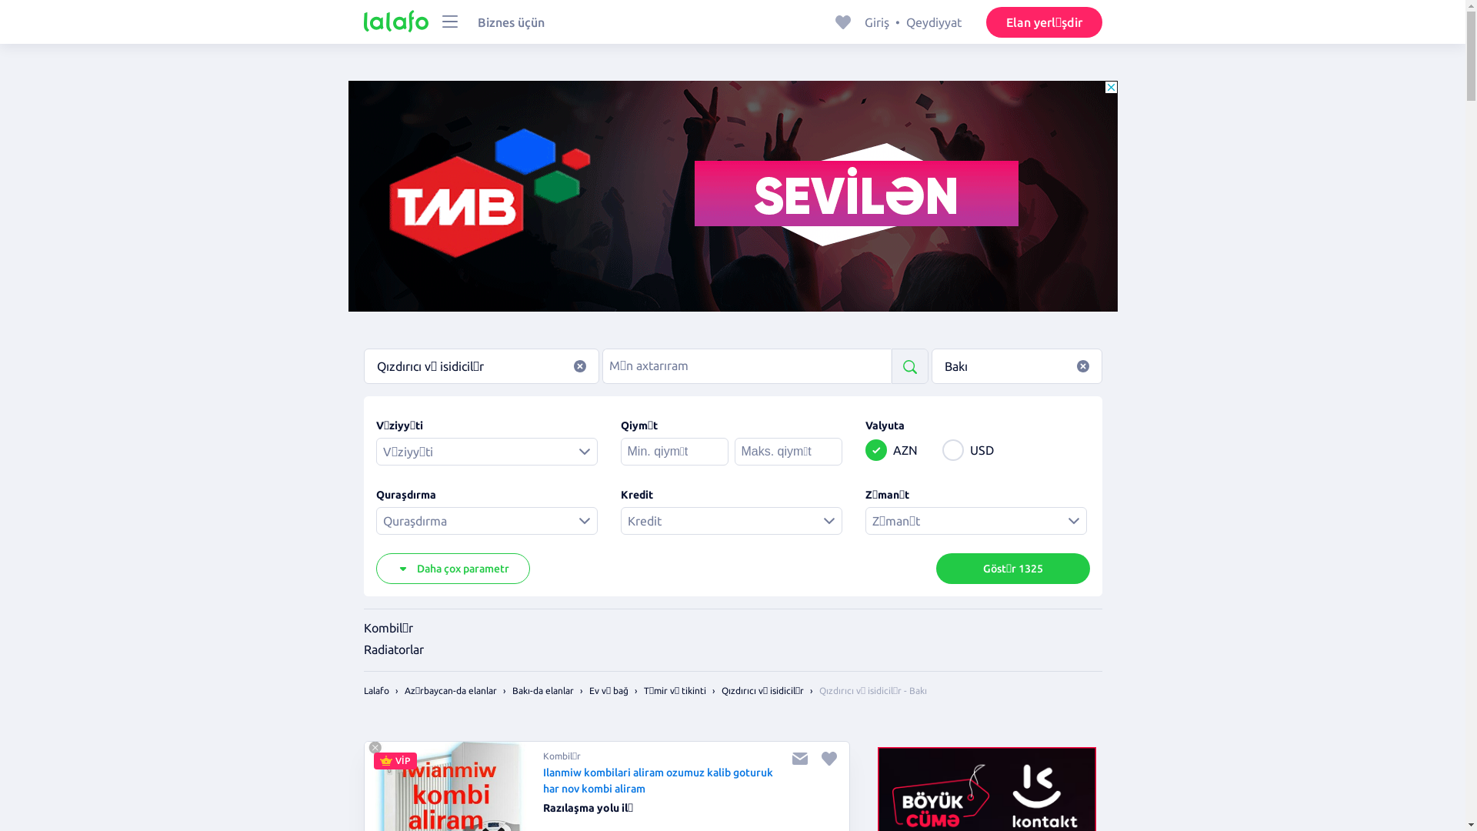  Describe the element at coordinates (393, 649) in the screenshot. I see `Radiatorlar` at that location.